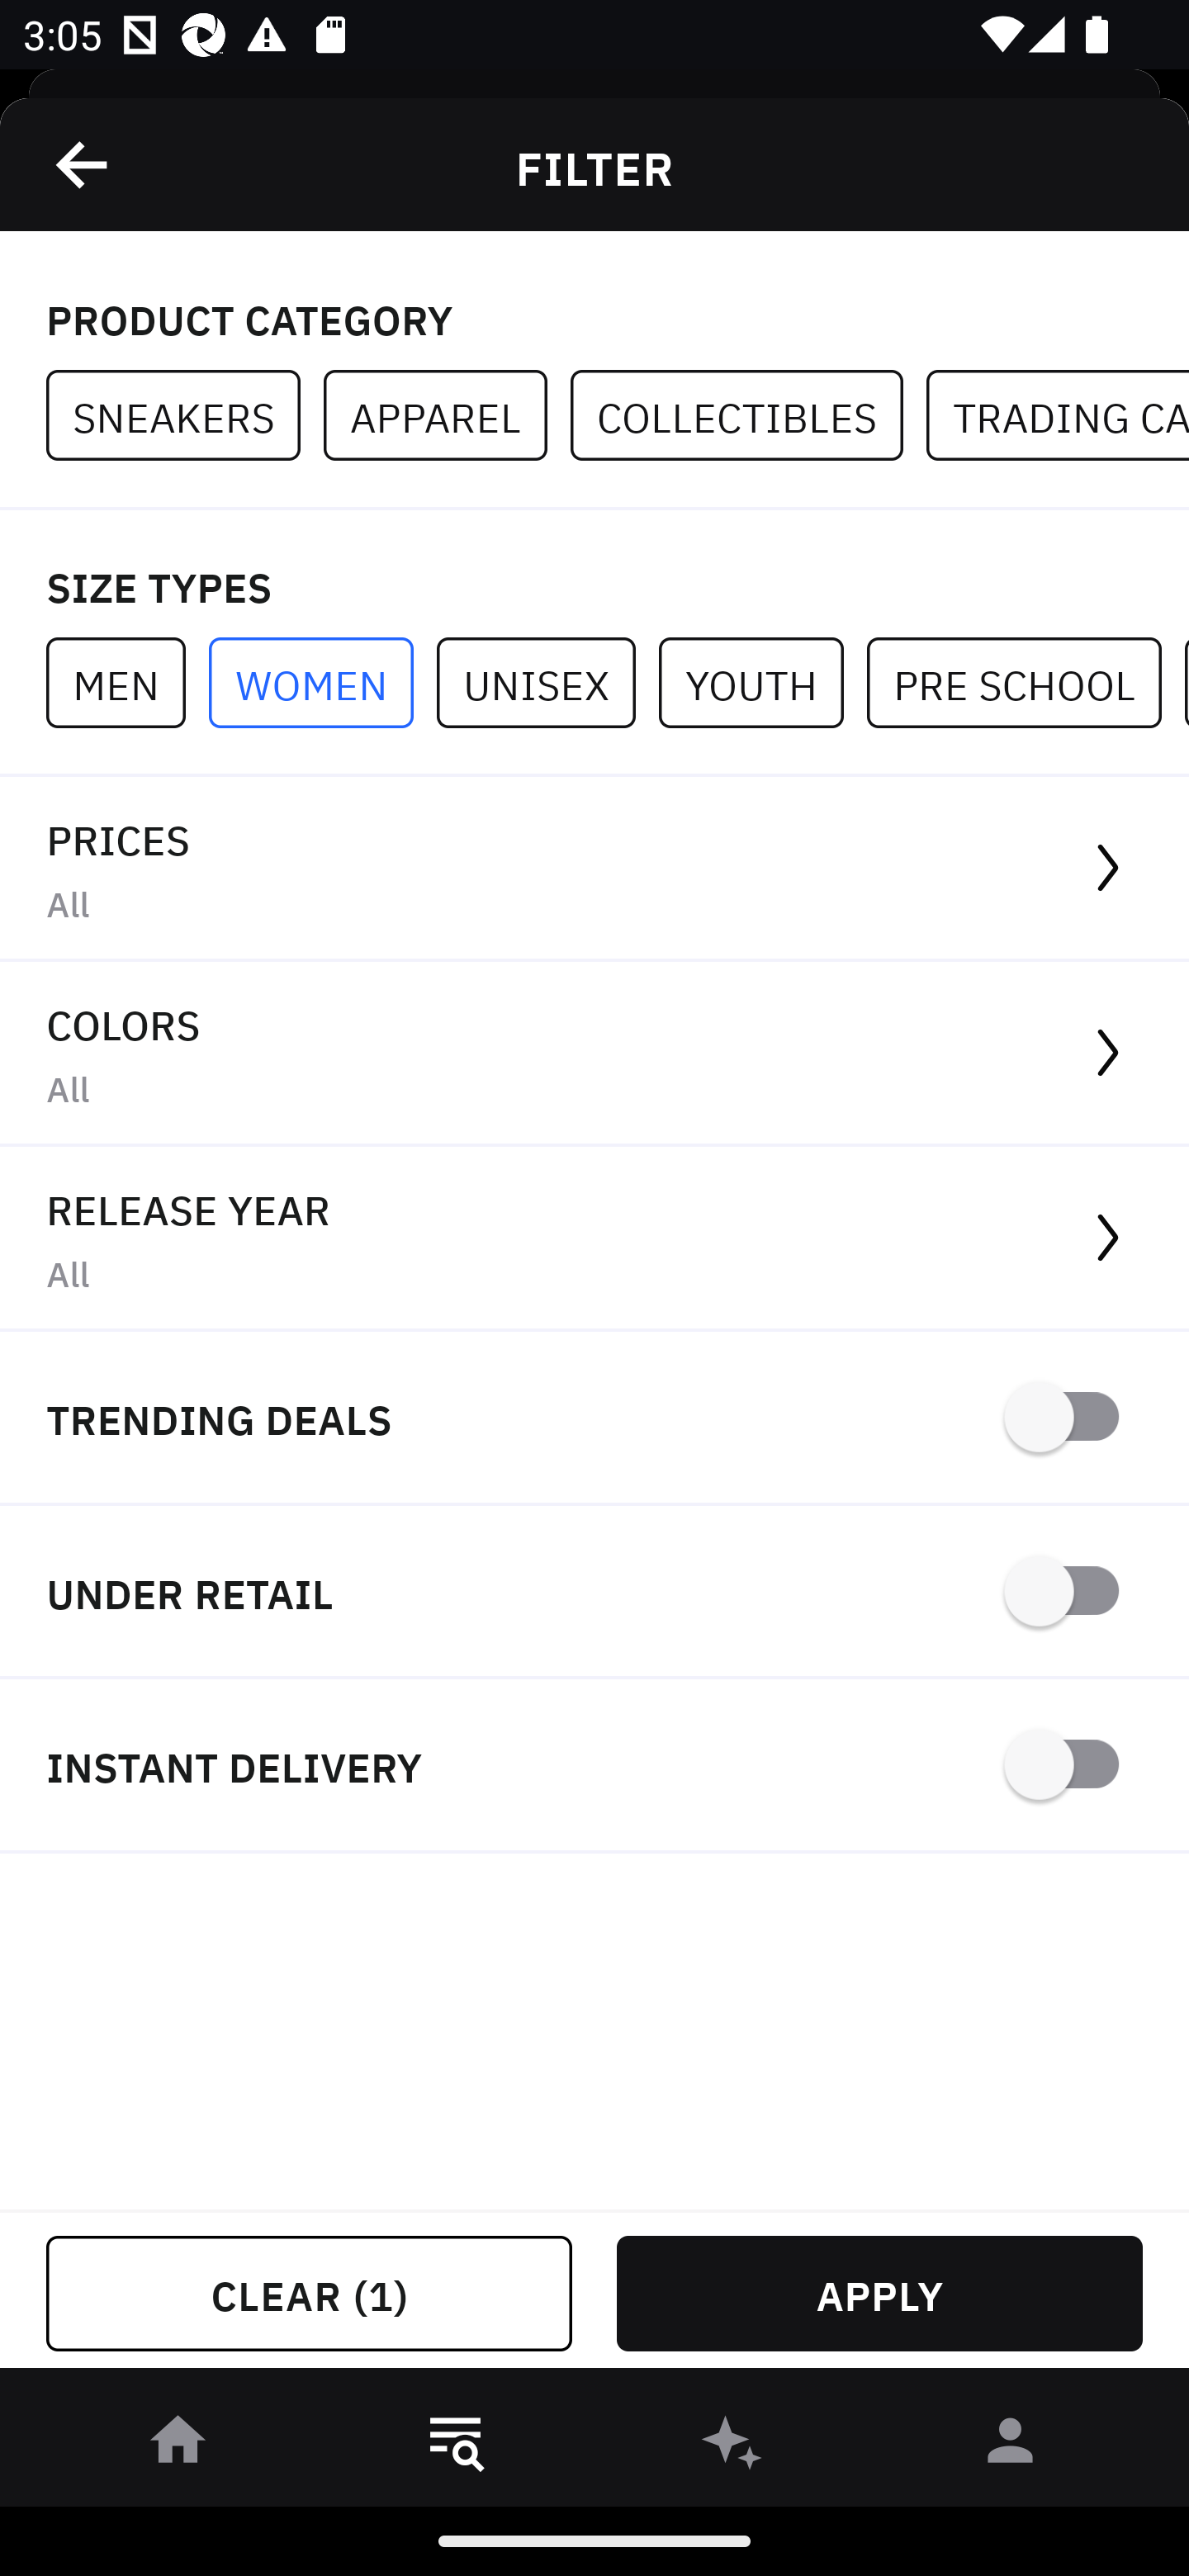 This screenshot has width=1189, height=2576. What do you see at coordinates (733, 2446) in the screenshot?
I see `󰫢` at bounding box center [733, 2446].